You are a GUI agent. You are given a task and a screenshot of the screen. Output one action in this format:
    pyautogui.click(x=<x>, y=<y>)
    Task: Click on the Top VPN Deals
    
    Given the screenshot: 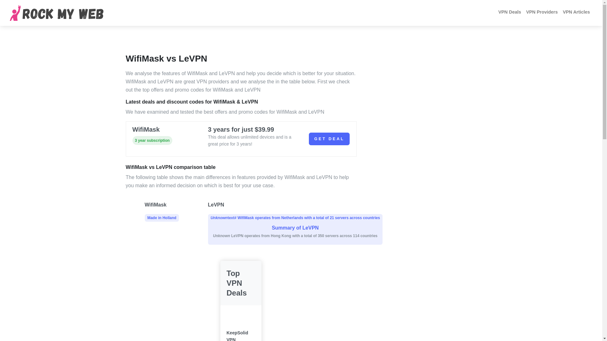 What is the action you would take?
    pyautogui.click(x=241, y=335)
    